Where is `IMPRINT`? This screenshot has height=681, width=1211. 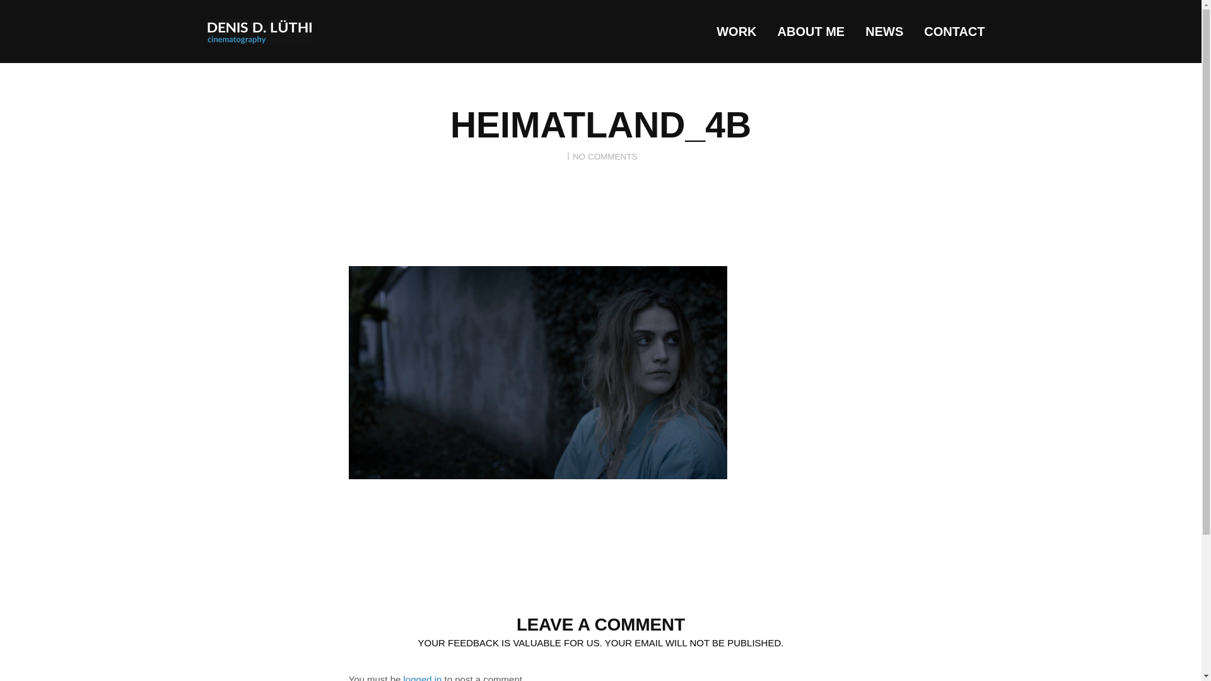
IMPRINT is located at coordinates (941, 639).